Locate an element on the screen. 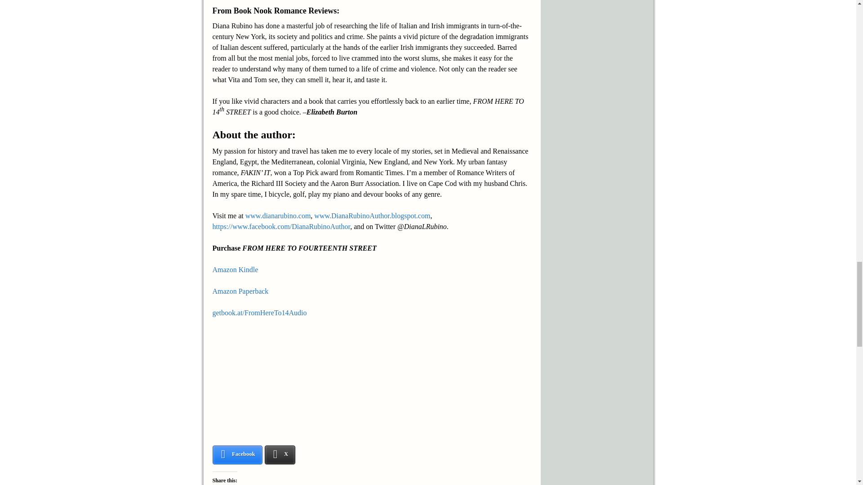 The height and width of the screenshot is (485, 863). www.dianarubino.com is located at coordinates (278, 216).